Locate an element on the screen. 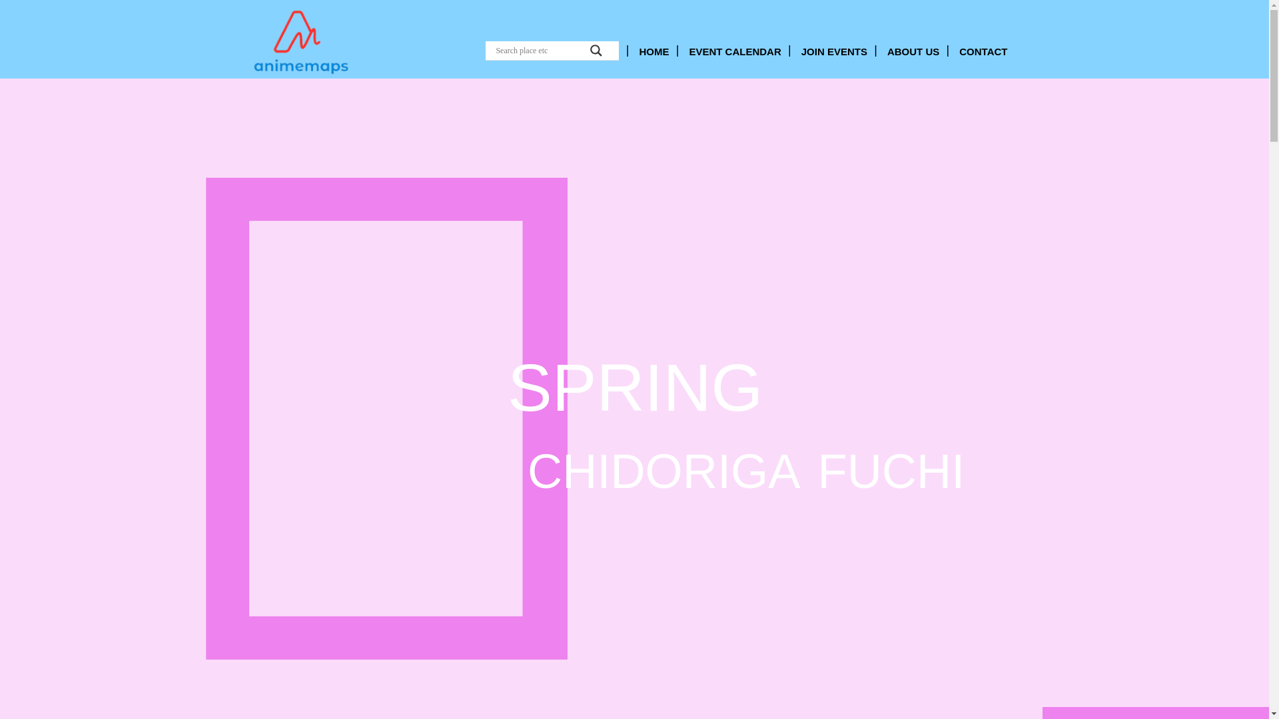 The height and width of the screenshot is (719, 1279). CONTACT is located at coordinates (983, 51).